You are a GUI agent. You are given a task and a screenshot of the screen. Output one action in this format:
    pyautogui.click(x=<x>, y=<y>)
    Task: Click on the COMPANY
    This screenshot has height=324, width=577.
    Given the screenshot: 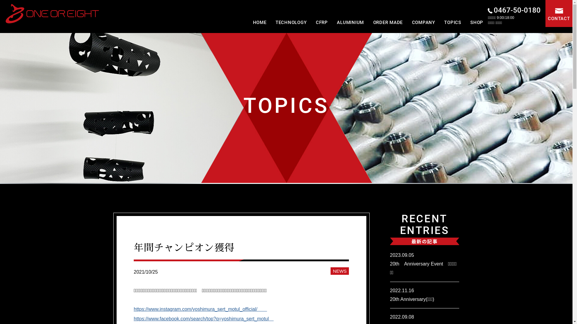 What is the action you would take?
    pyautogui.click(x=424, y=22)
    